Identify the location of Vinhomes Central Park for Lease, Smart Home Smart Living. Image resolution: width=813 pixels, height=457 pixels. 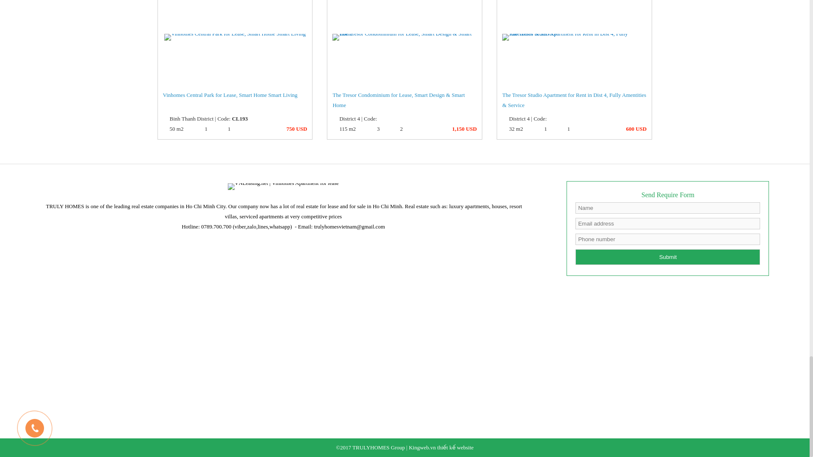
(235, 102).